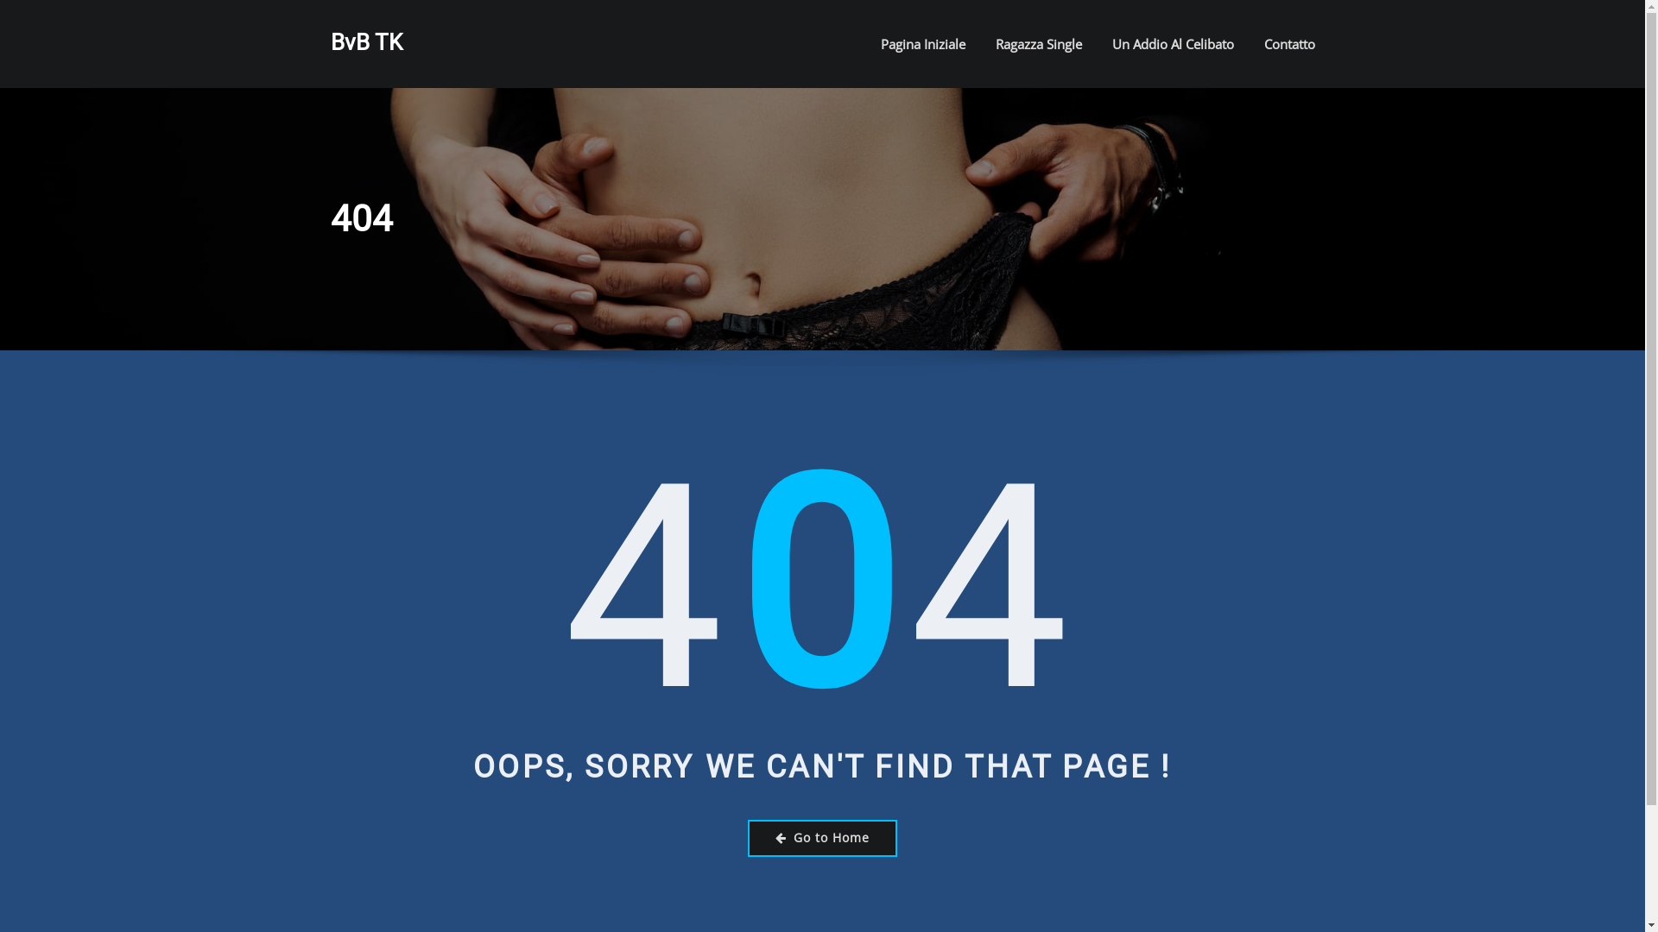 The height and width of the screenshot is (932, 1658). I want to click on Contatto, so click(1290, 44).